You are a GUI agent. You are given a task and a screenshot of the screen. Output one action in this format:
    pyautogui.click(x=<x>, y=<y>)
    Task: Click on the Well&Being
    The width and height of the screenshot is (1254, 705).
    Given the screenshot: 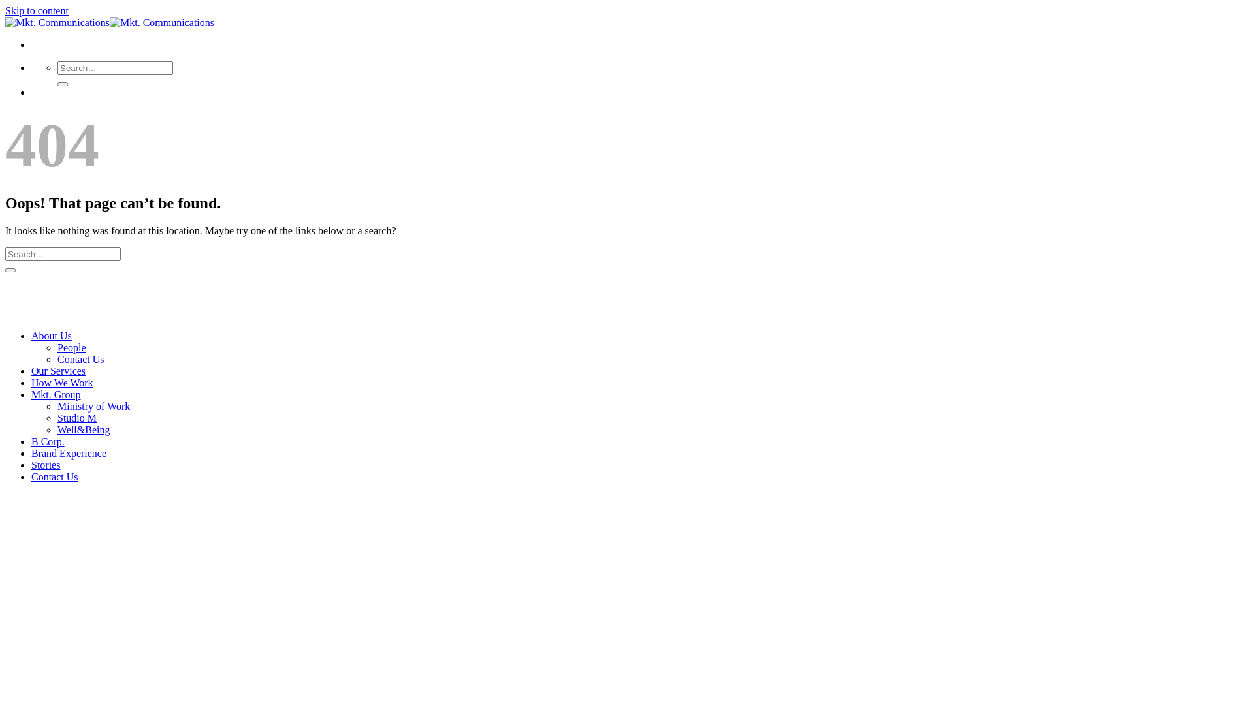 What is the action you would take?
    pyautogui.click(x=84, y=430)
    